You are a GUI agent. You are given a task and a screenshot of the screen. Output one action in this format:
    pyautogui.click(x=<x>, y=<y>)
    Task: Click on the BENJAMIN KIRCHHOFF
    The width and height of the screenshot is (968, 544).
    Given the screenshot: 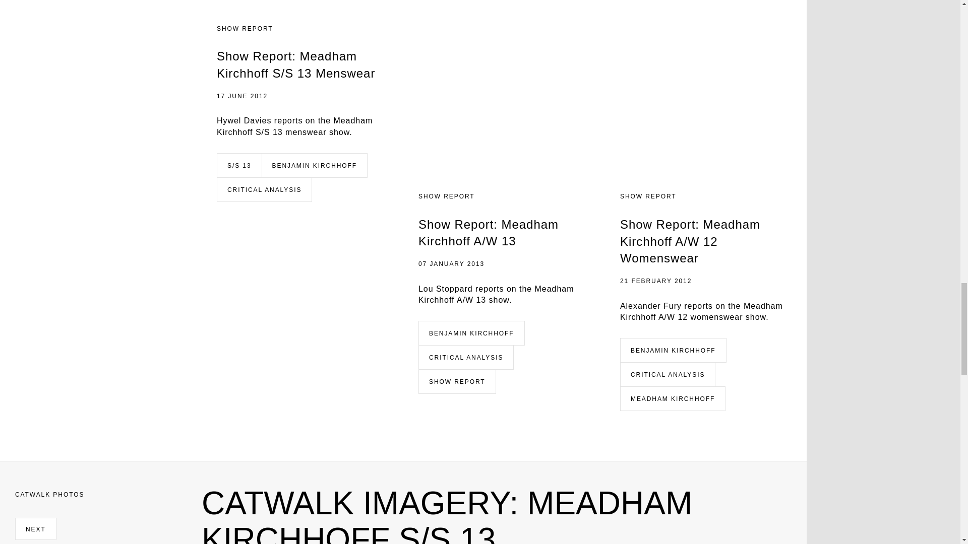 What is the action you would take?
    pyautogui.click(x=673, y=350)
    